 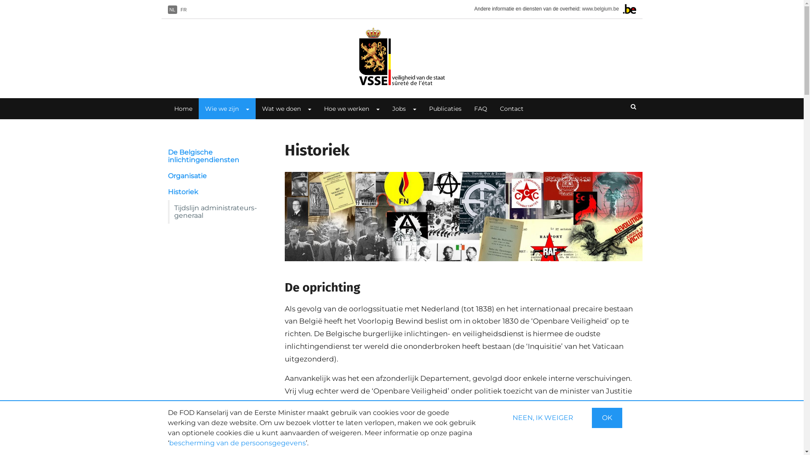 I want to click on NL, so click(x=173, y=10).